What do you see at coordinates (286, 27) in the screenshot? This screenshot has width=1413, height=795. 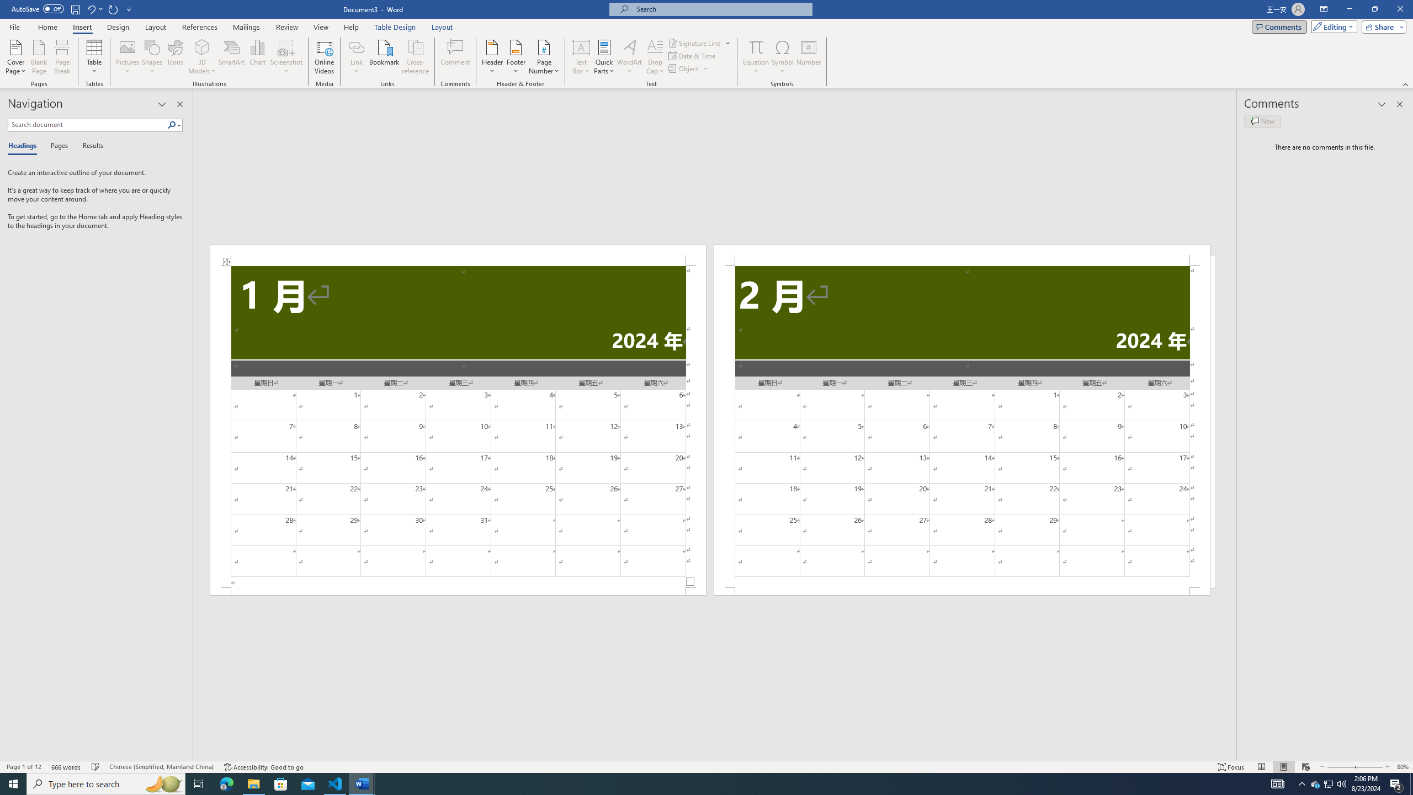 I see `Review` at bounding box center [286, 27].